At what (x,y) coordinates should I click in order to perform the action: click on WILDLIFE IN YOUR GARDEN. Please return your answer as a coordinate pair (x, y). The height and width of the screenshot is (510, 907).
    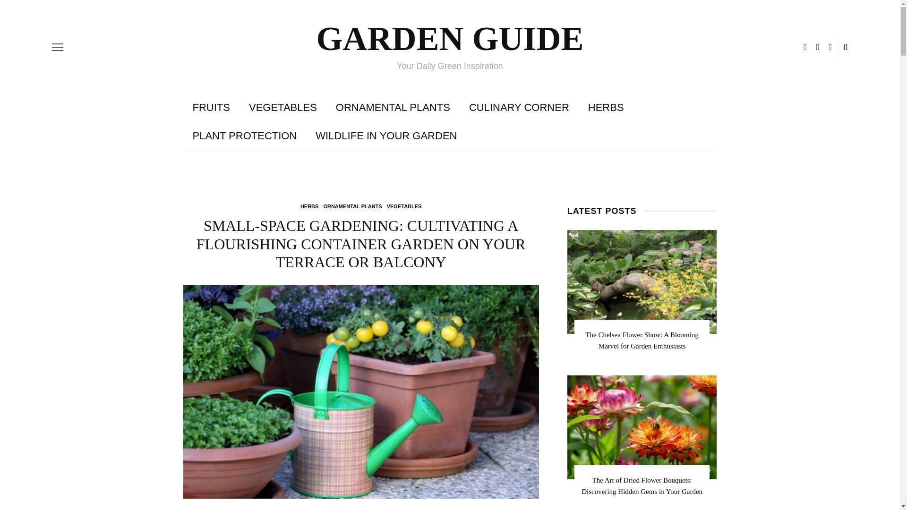
    Looking at the image, I should click on (386, 136).